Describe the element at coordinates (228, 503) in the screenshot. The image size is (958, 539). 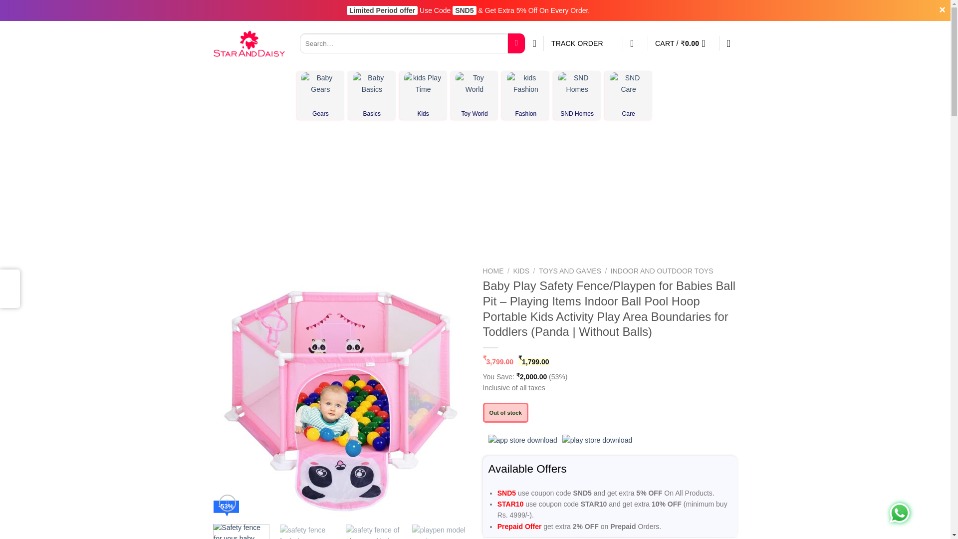
I see `Zoom` at that location.